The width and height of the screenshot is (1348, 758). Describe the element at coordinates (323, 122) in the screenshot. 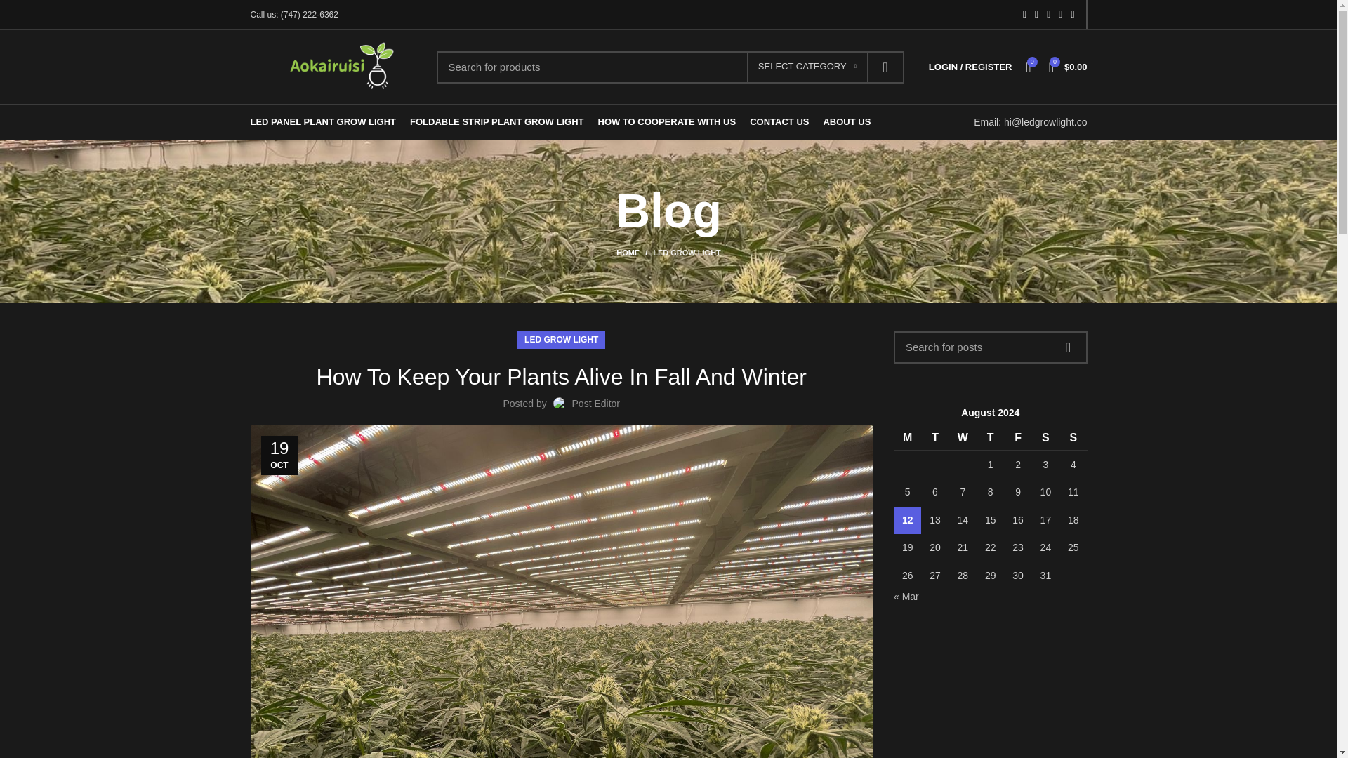

I see `LED PANEL PLANT GROW LIGHT` at that location.